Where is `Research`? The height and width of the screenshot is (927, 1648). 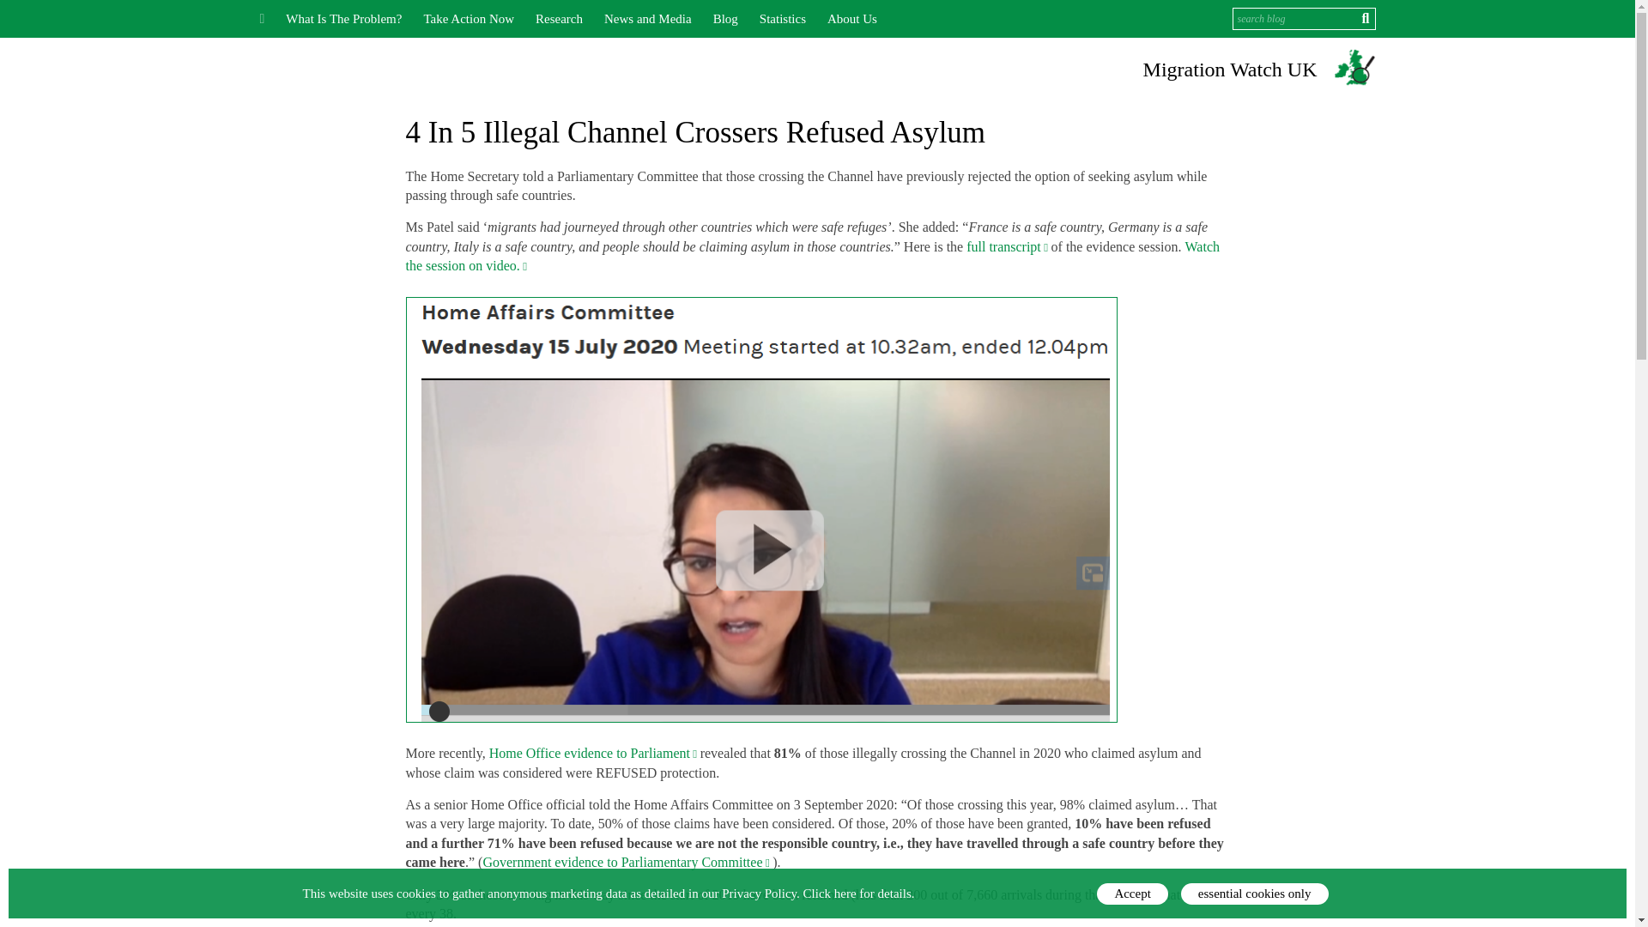
Research is located at coordinates (560, 19).